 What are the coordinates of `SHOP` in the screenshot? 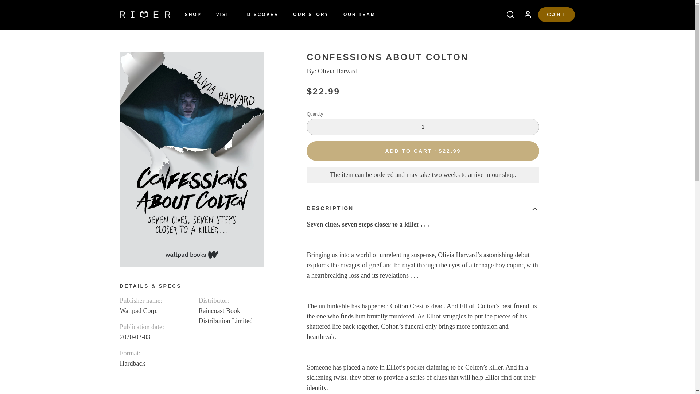 It's located at (193, 15).